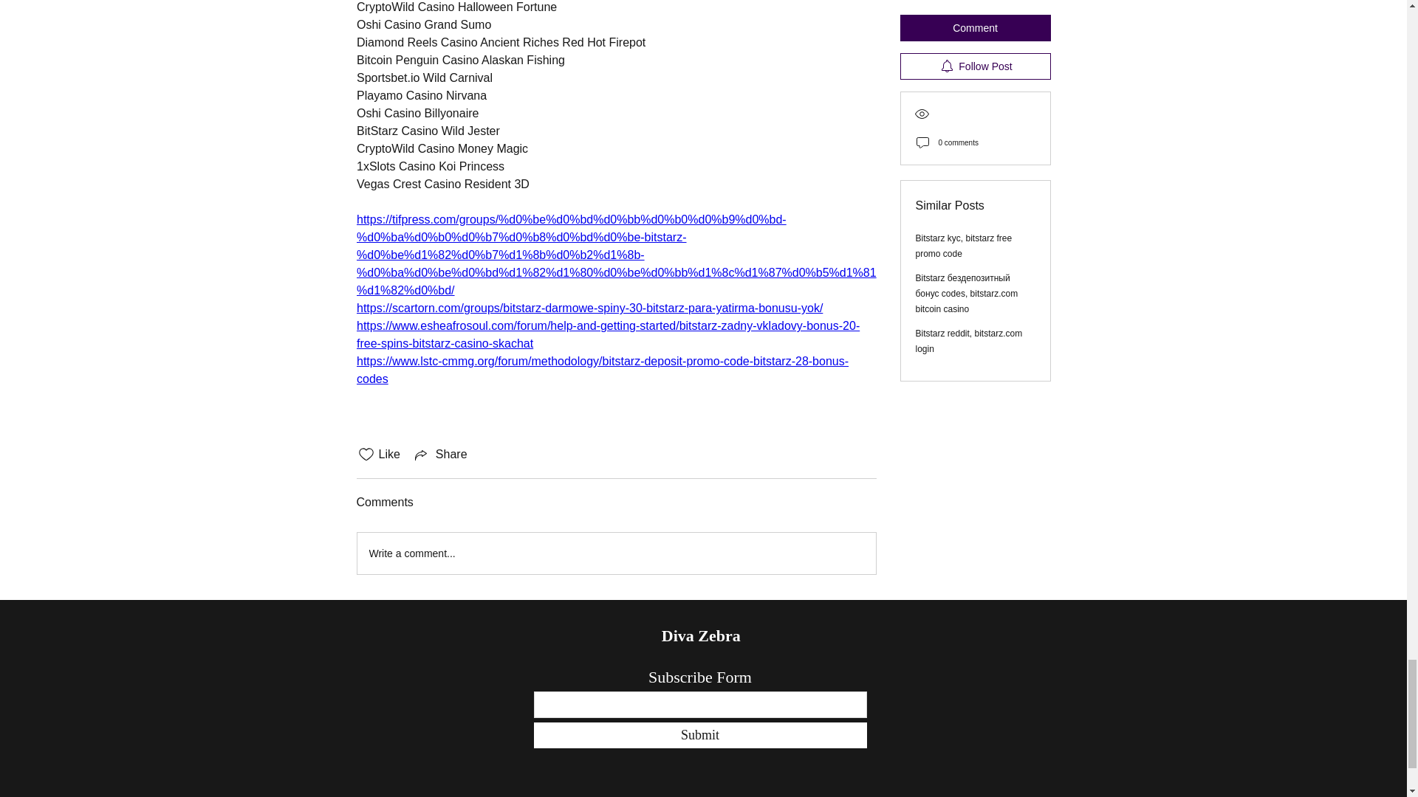 Image resolution: width=1418 pixels, height=797 pixels. Describe the element at coordinates (440, 454) in the screenshot. I see `Share` at that location.